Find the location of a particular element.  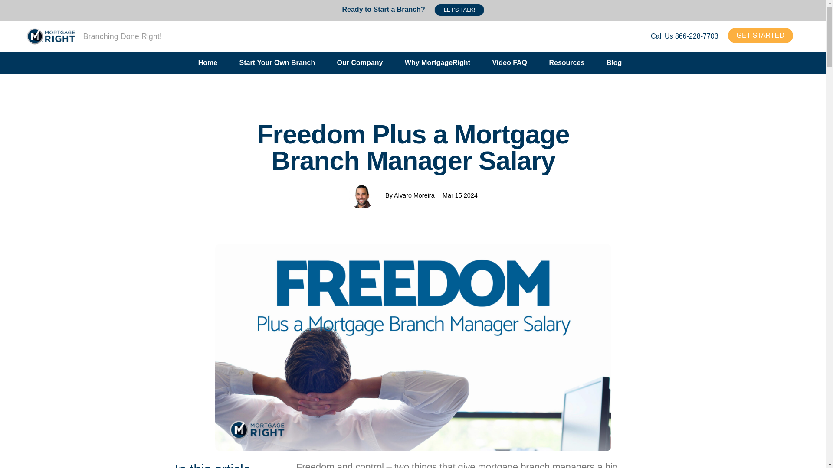

Home is located at coordinates (207, 63).